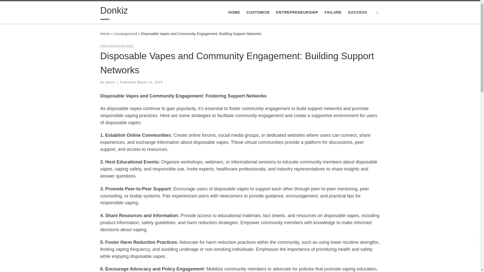  What do you see at coordinates (297, 12) in the screenshot?
I see `ENTREPRENEURSHIP` at bounding box center [297, 12].